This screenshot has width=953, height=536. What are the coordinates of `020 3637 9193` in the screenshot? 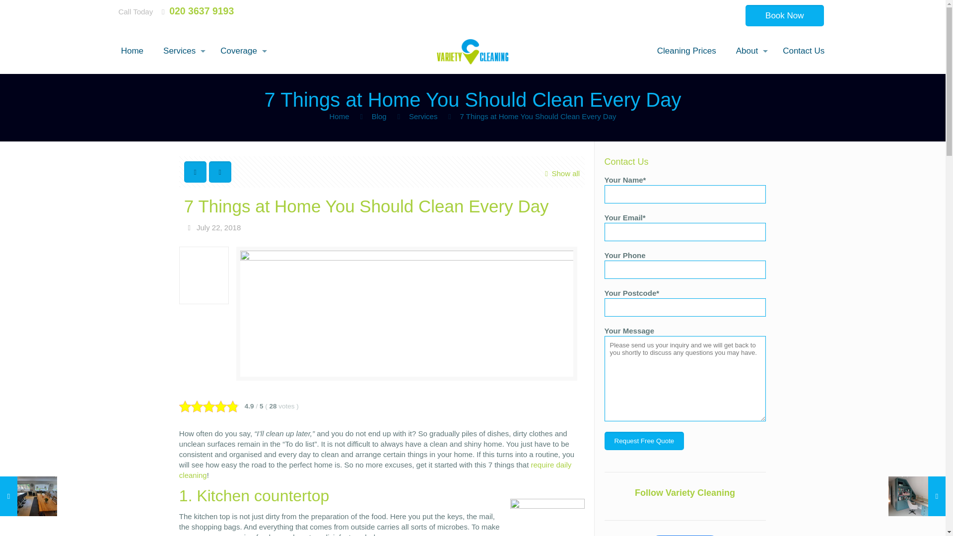 It's located at (202, 11).